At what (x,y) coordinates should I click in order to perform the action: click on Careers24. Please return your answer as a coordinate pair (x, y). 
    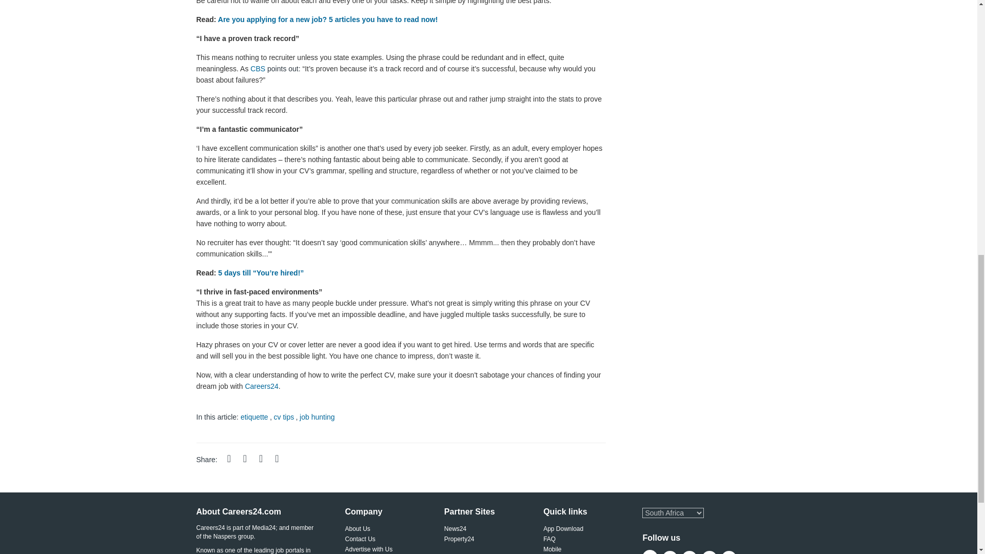
    Looking at the image, I should click on (261, 386).